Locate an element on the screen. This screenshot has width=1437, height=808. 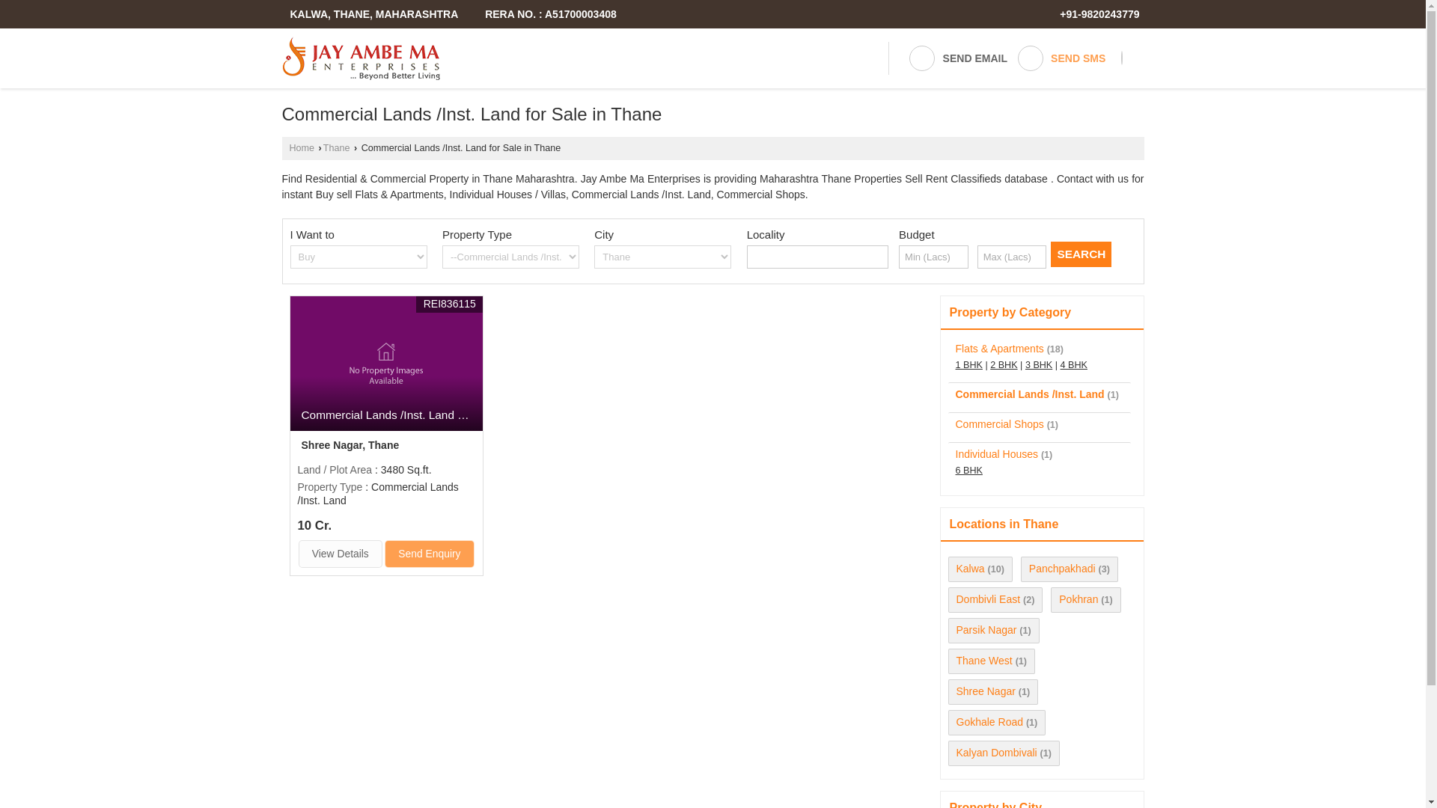
SEND SMS is located at coordinates (1061, 58).